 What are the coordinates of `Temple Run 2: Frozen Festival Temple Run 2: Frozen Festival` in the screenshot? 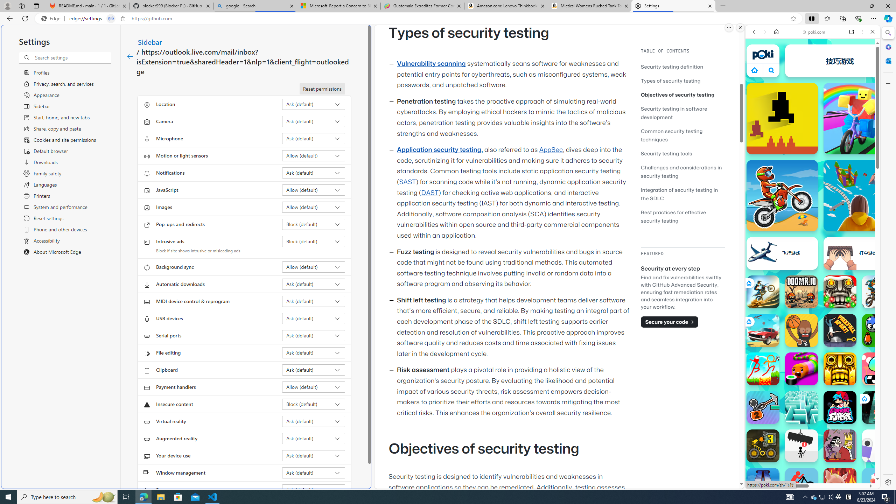 It's located at (840, 292).